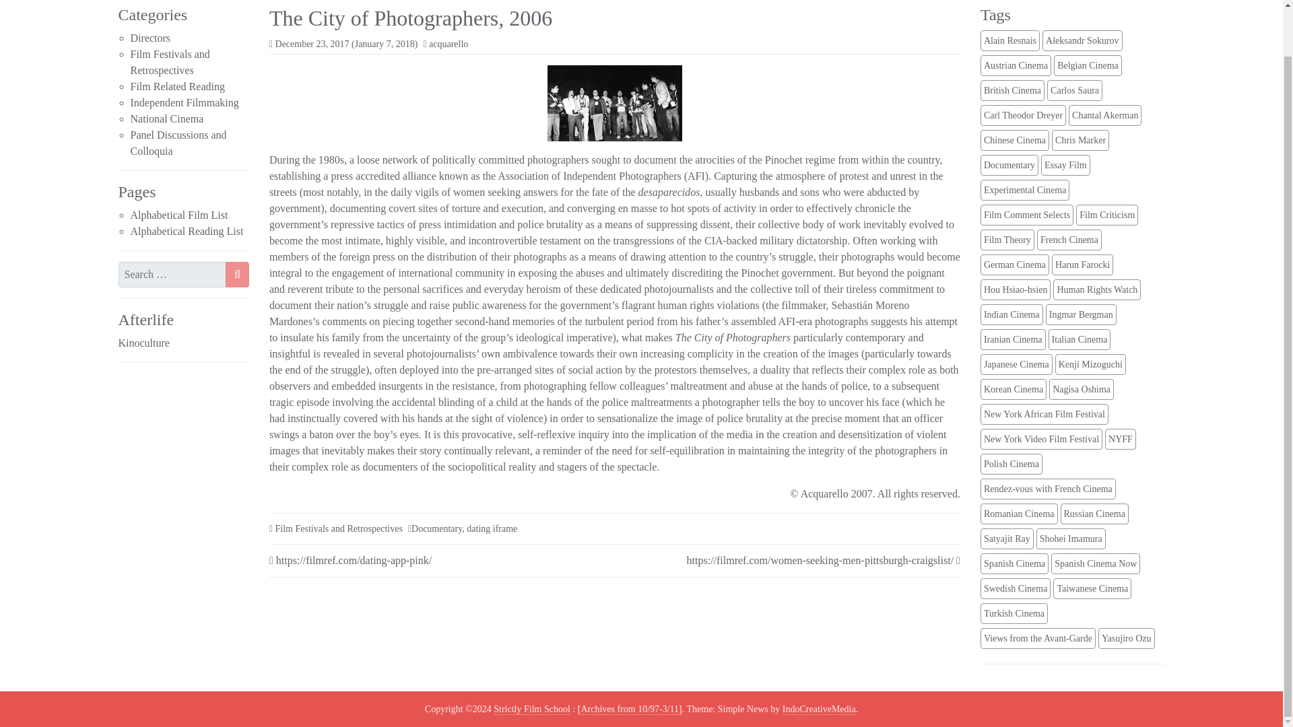 The width and height of the screenshot is (1293, 727). What do you see at coordinates (1106, 214) in the screenshot?
I see `Film Criticism` at bounding box center [1106, 214].